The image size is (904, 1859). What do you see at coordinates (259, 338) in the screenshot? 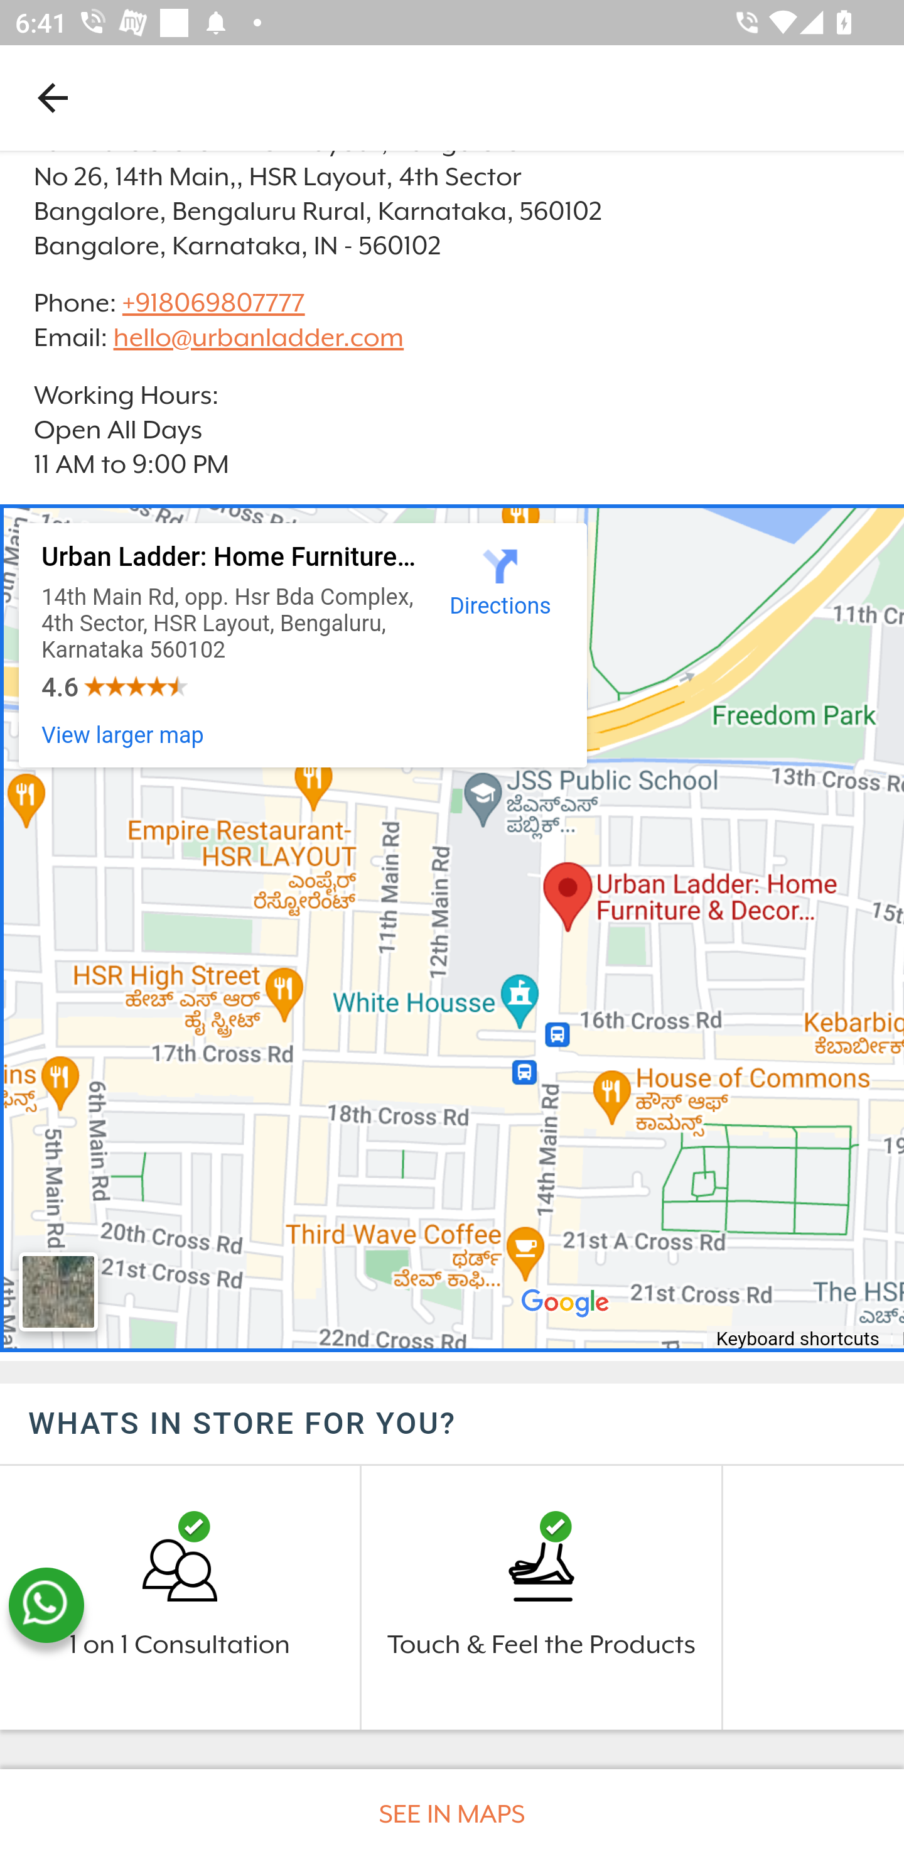
I see `hello@urbanladder.com` at bounding box center [259, 338].